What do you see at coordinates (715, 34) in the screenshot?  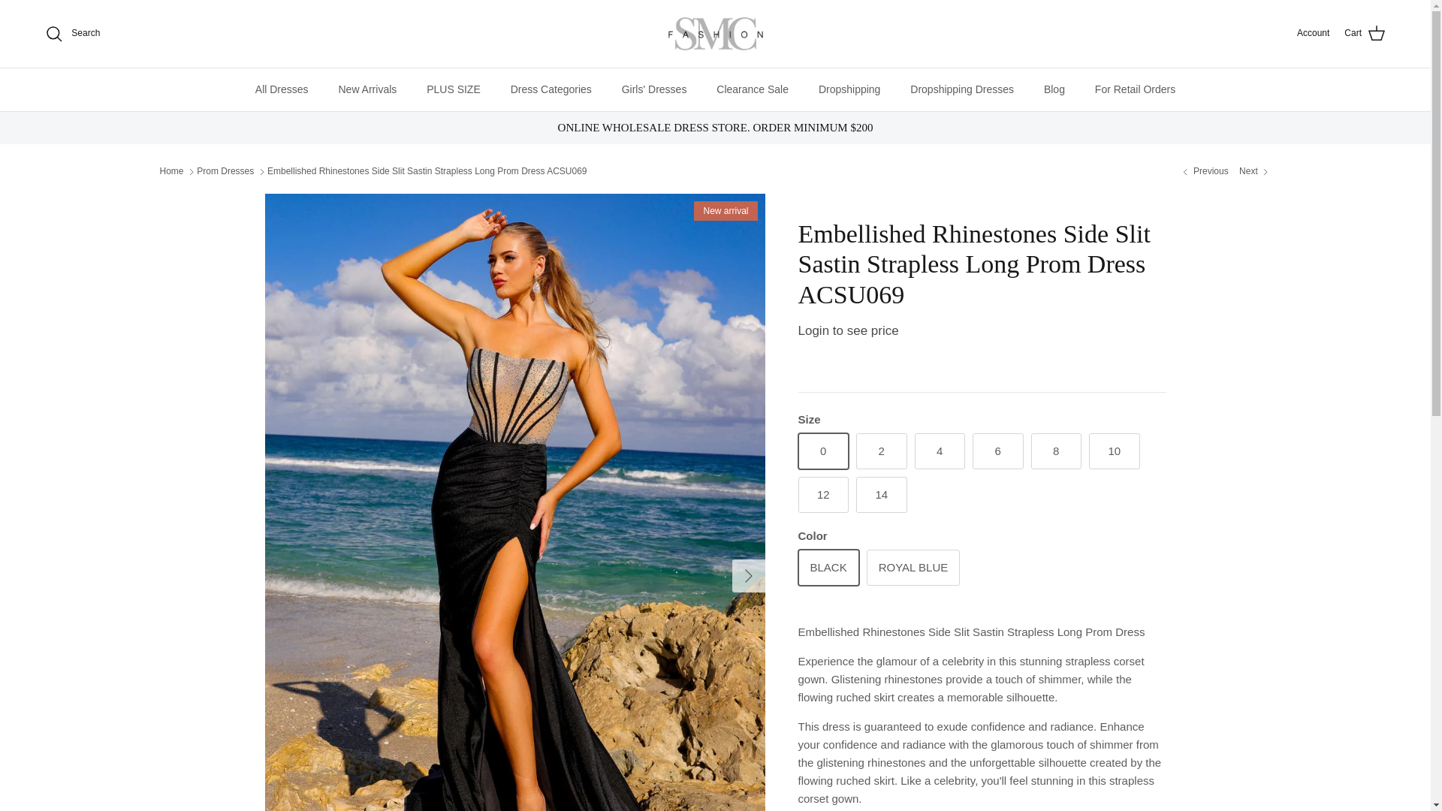 I see `smcfashion.com` at bounding box center [715, 34].